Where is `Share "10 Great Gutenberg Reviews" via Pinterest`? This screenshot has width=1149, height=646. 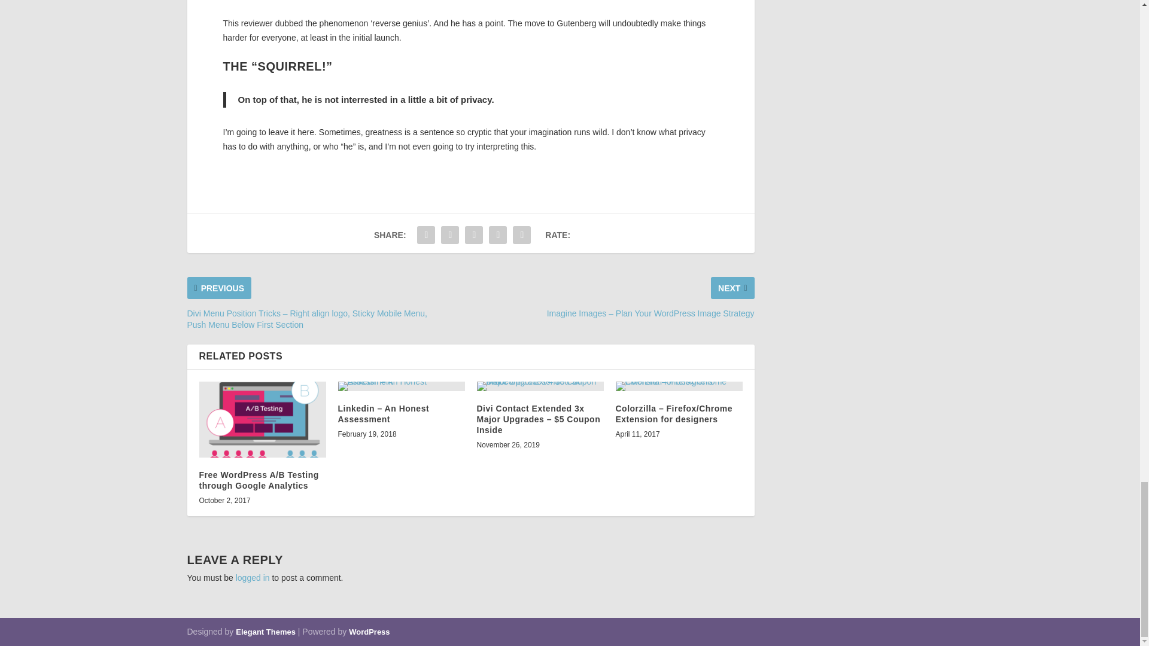
Share "10 Great Gutenberg Reviews" via Pinterest is located at coordinates (474, 234).